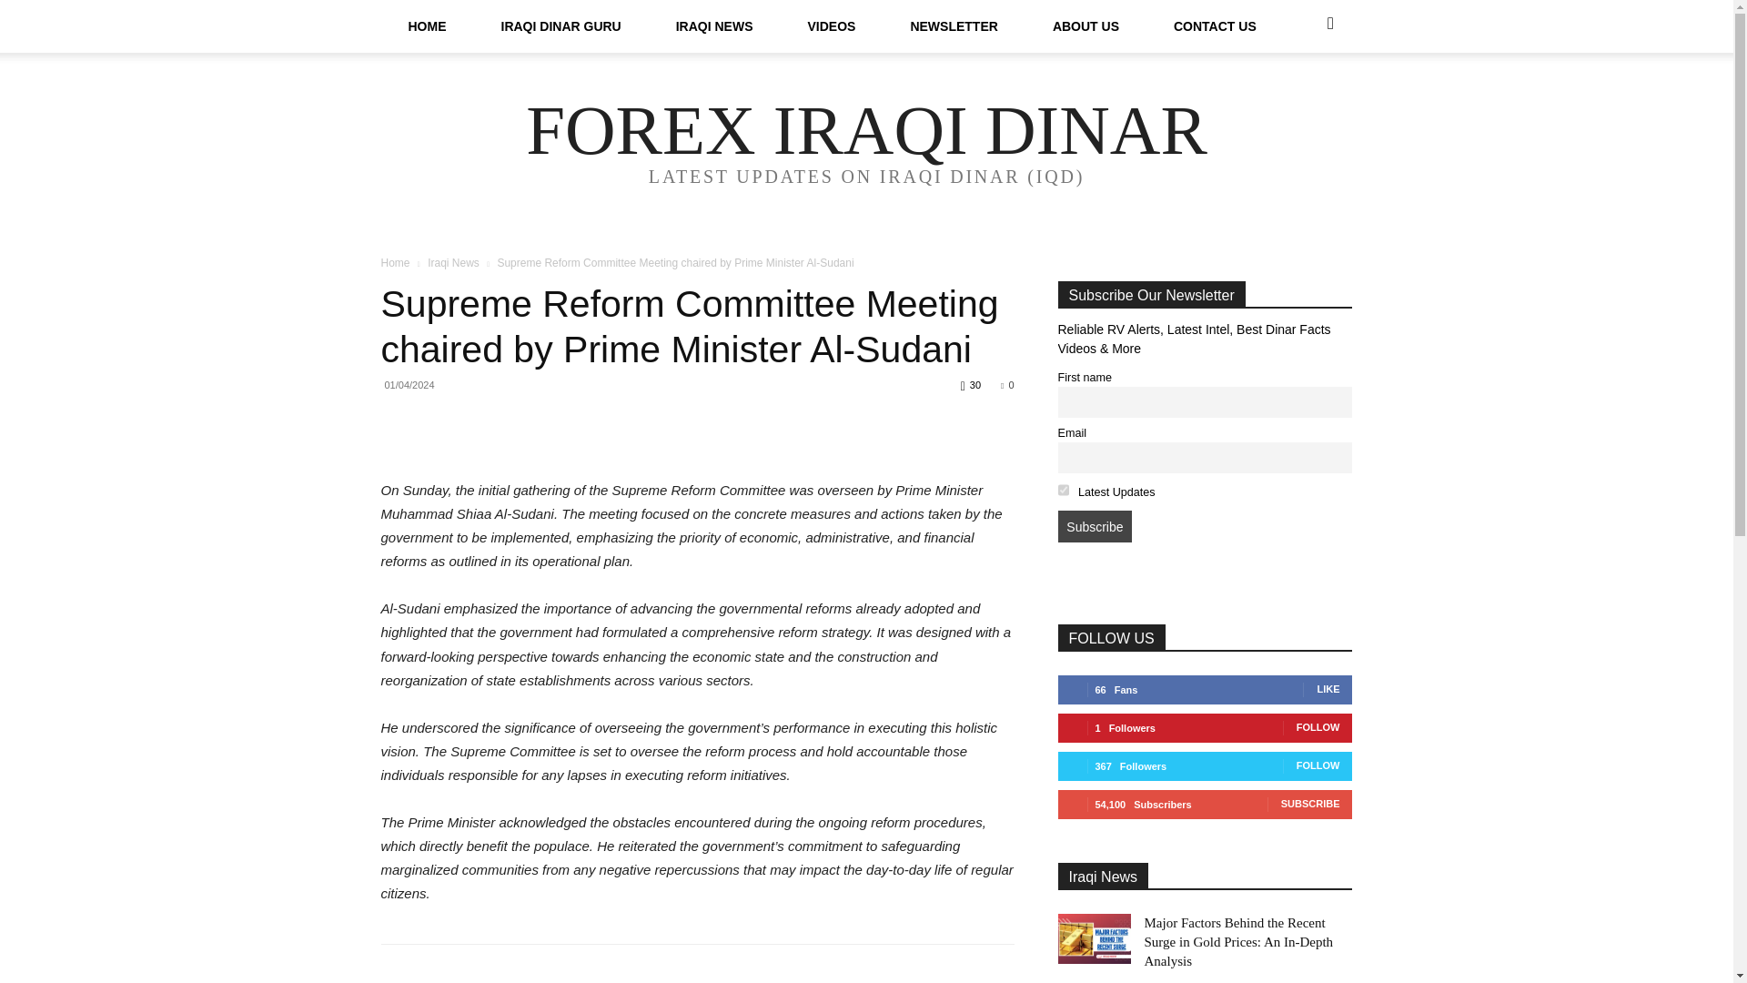 The width and height of the screenshot is (1747, 983). Describe the element at coordinates (953, 26) in the screenshot. I see `NEWSLETTER` at that location.